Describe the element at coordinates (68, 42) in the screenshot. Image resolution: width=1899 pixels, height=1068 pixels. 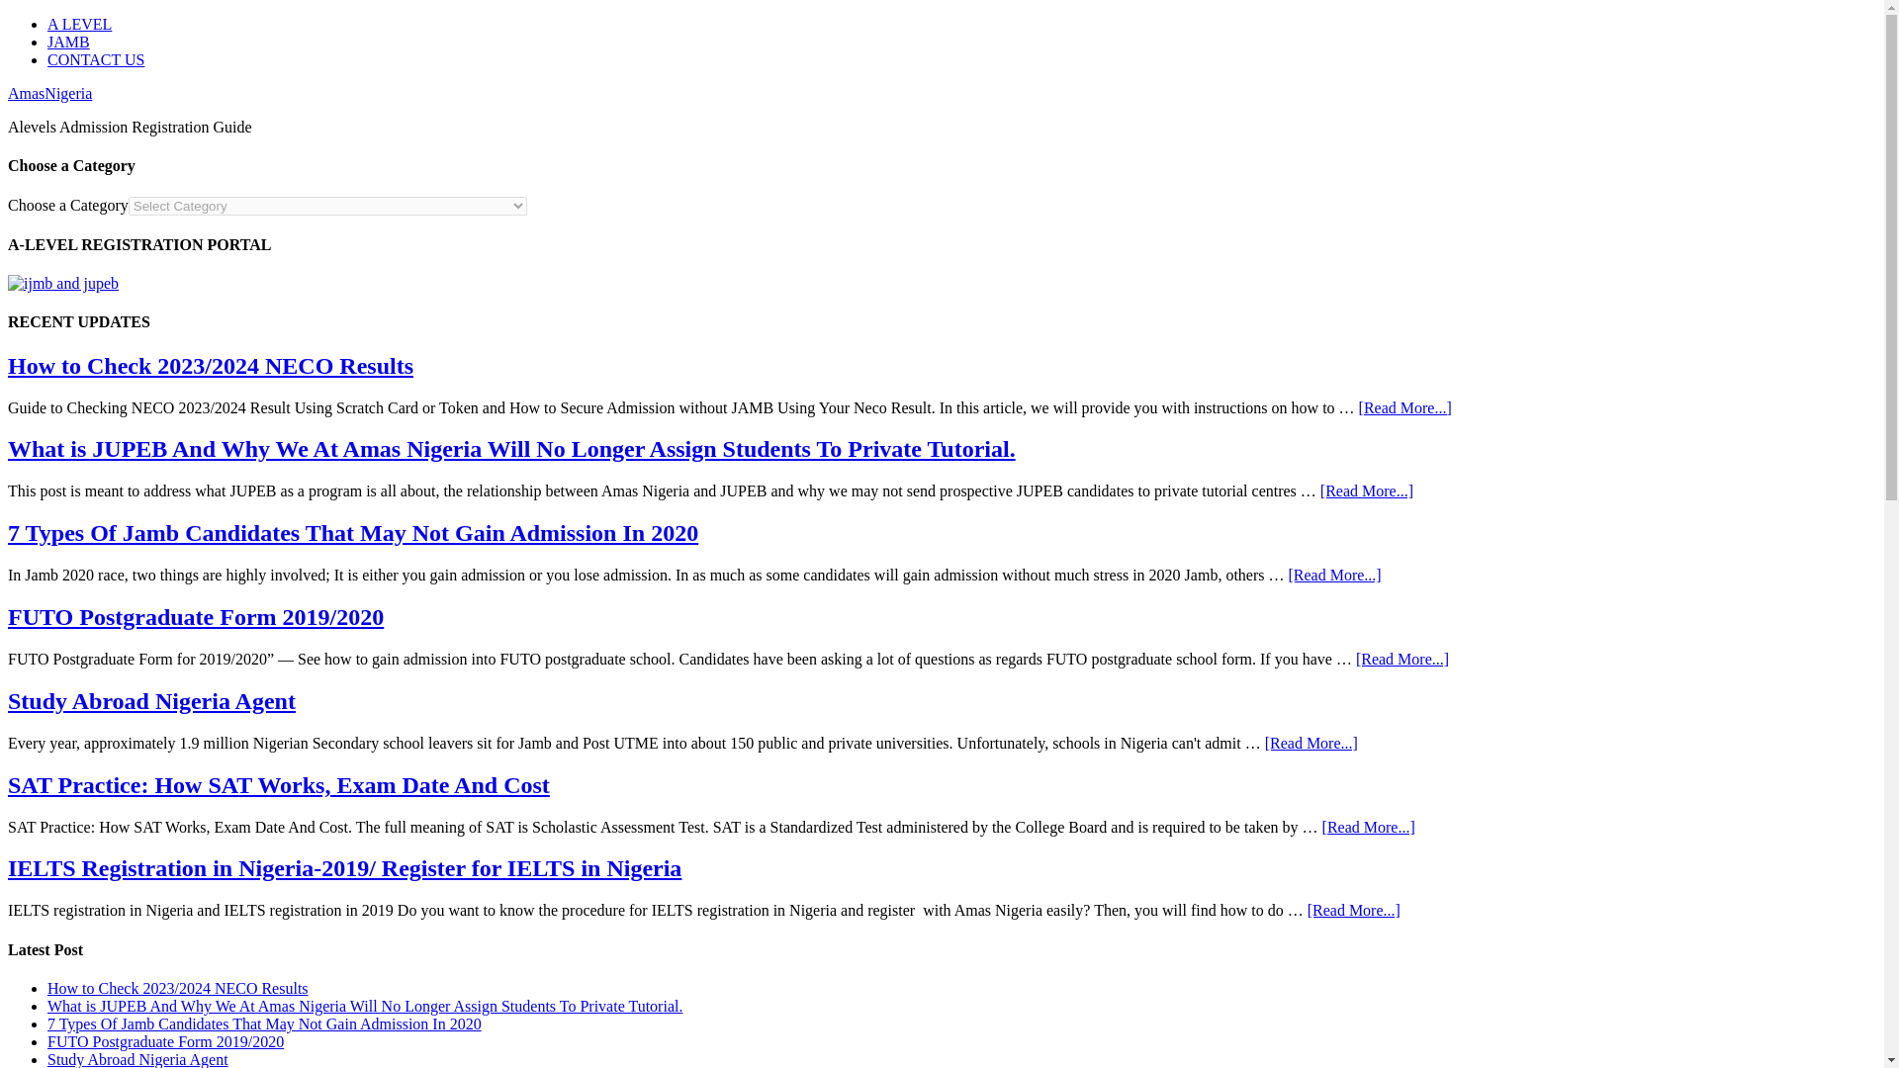
I see `JAMB` at that location.